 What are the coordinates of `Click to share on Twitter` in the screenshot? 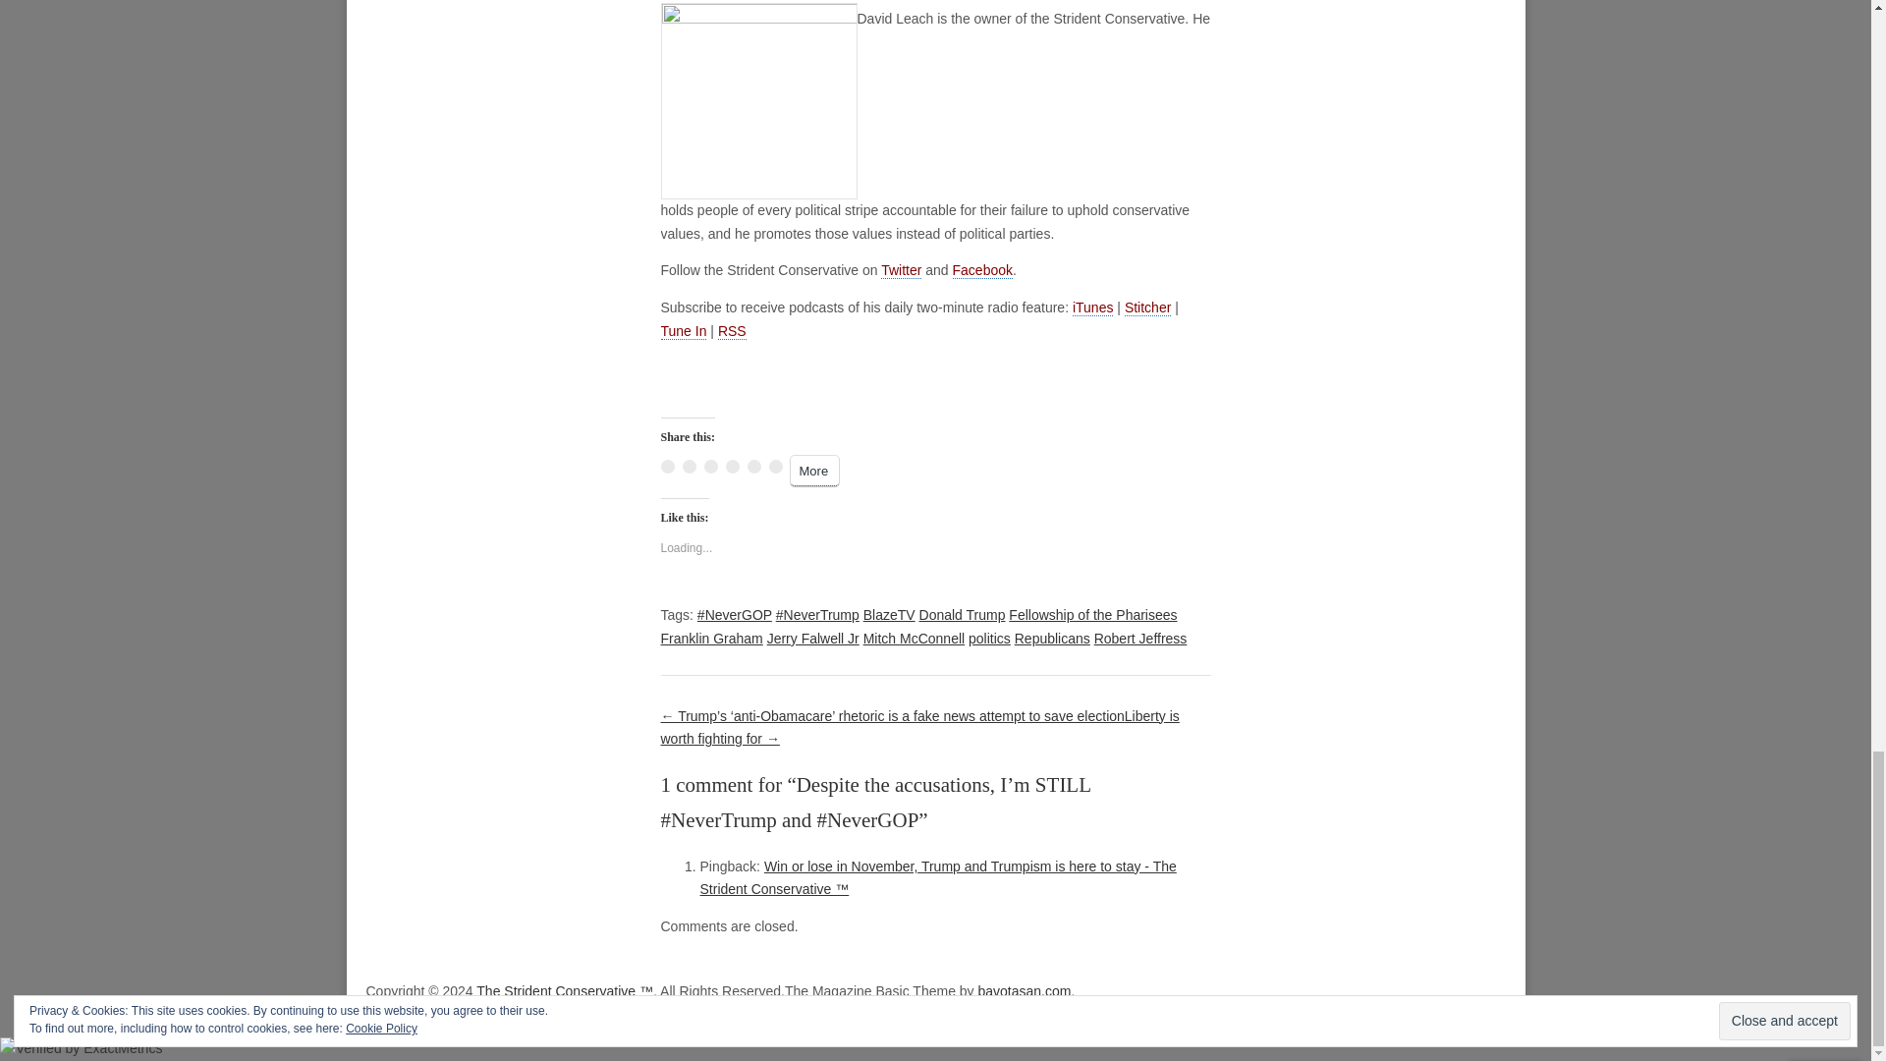 It's located at (688, 466).